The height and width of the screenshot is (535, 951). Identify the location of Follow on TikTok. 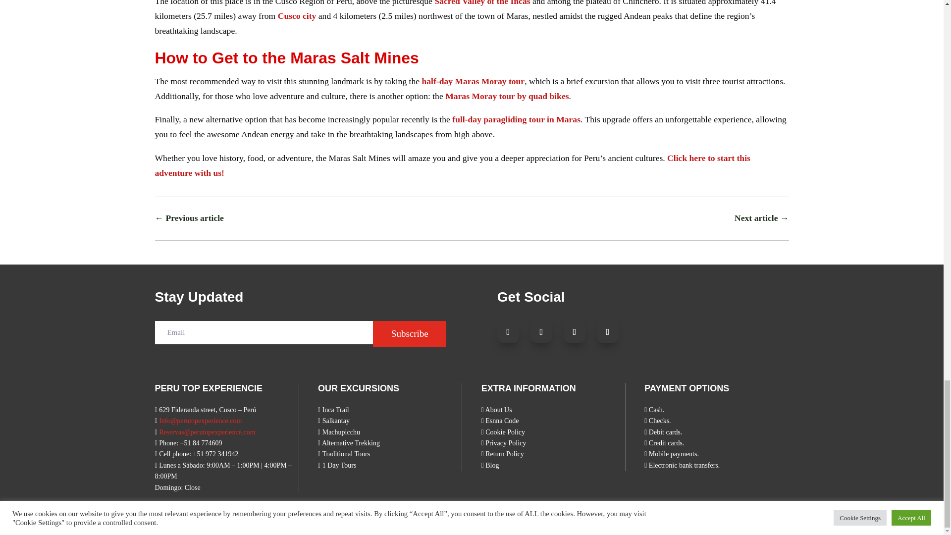
(575, 332).